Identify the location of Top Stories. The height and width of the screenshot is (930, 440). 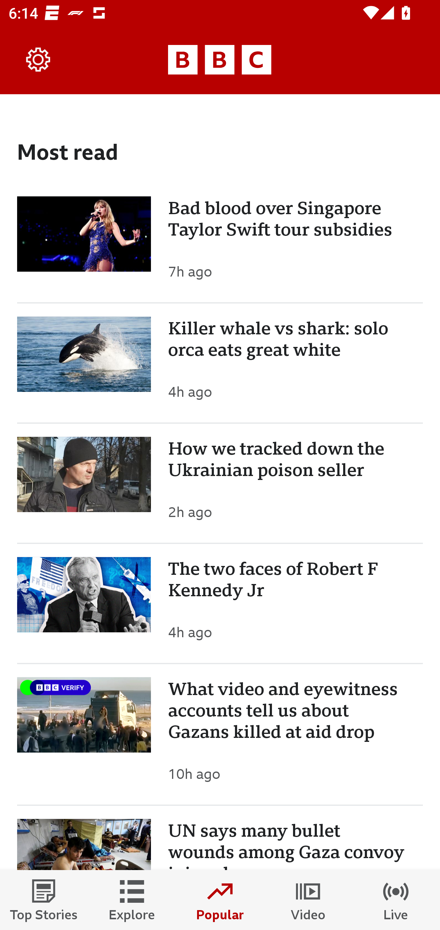
(44, 900).